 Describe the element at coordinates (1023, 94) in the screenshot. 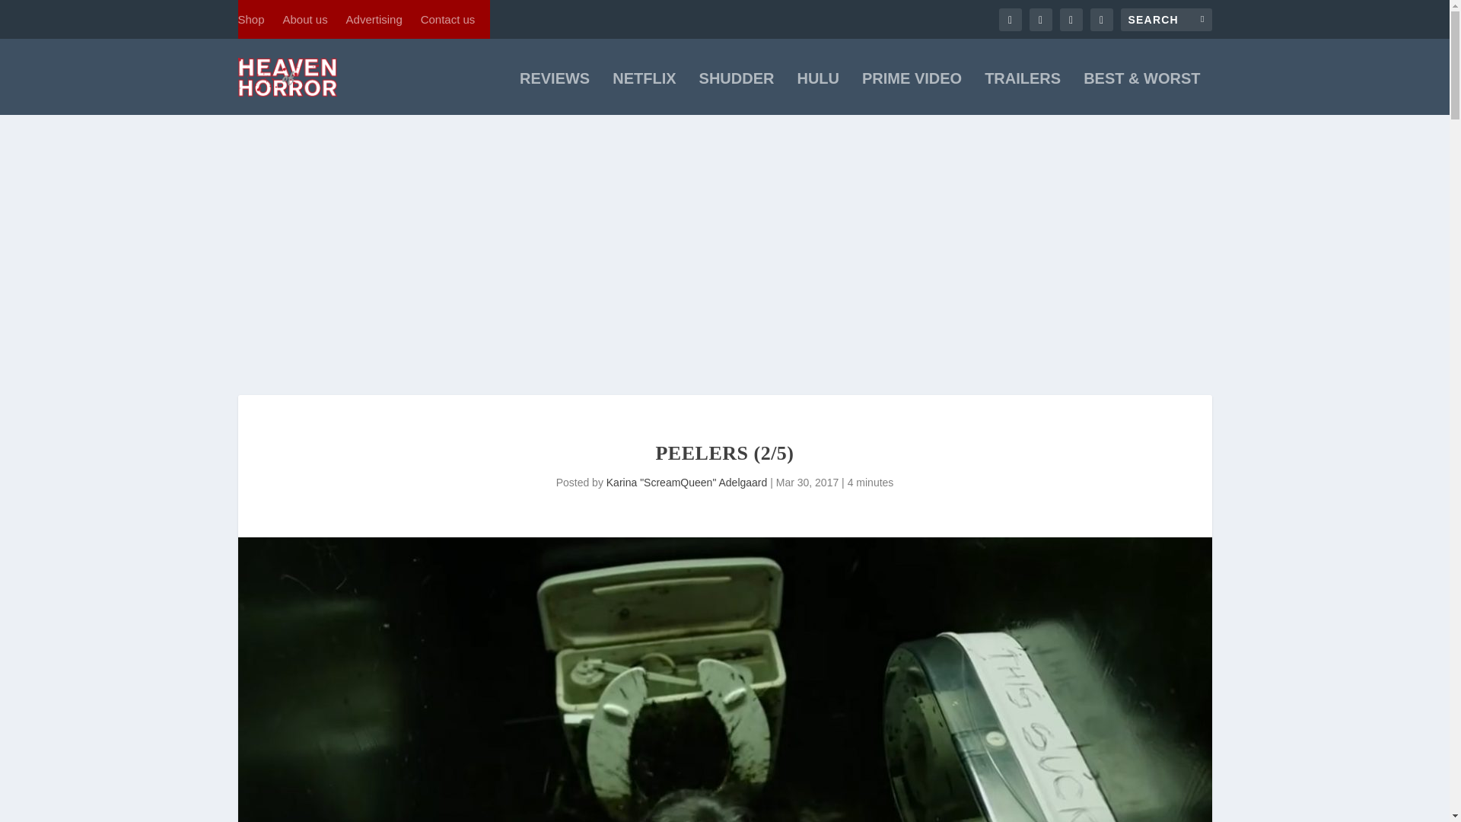

I see `TRAILERS` at that location.